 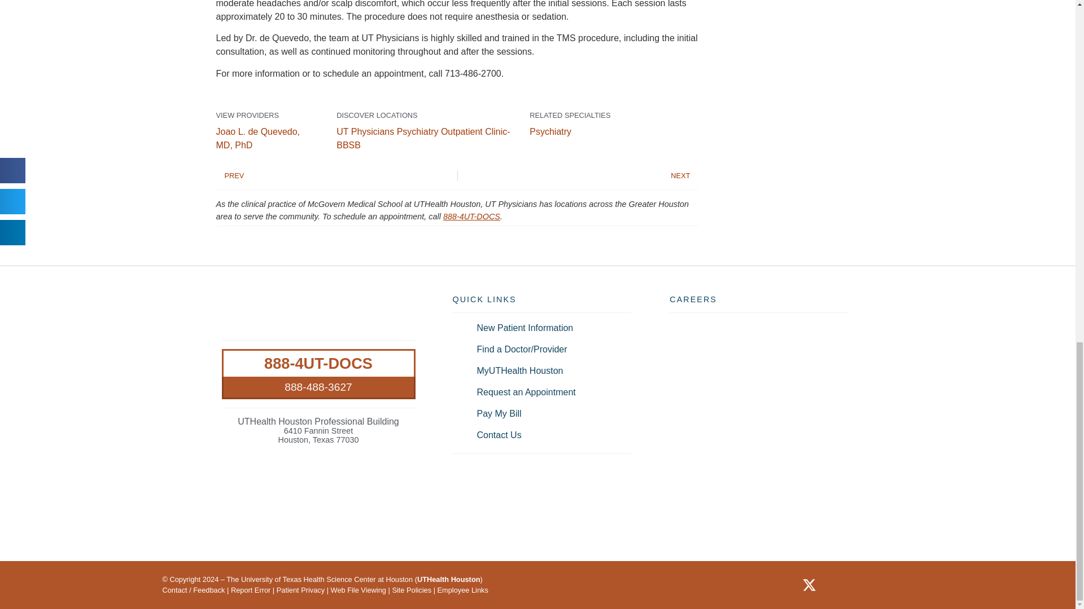 I want to click on View UT Physicians Psychiatry Outpatient Clinic-BBSB, so click(x=422, y=138).